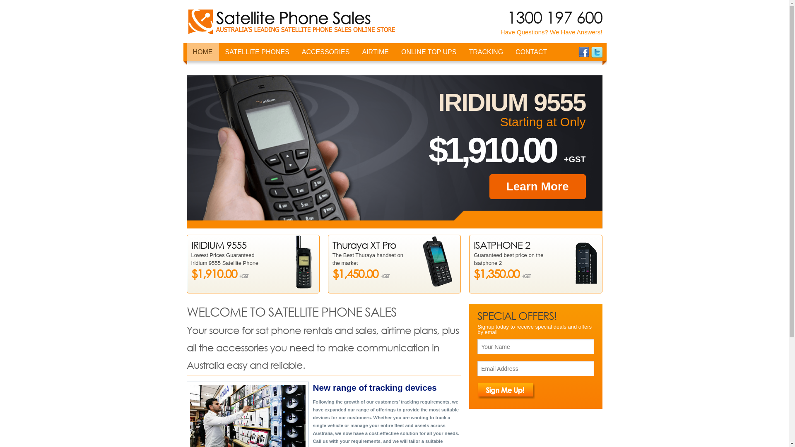 This screenshot has width=795, height=447. Describe the element at coordinates (326, 52) in the screenshot. I see `ACCESSORIES` at that location.